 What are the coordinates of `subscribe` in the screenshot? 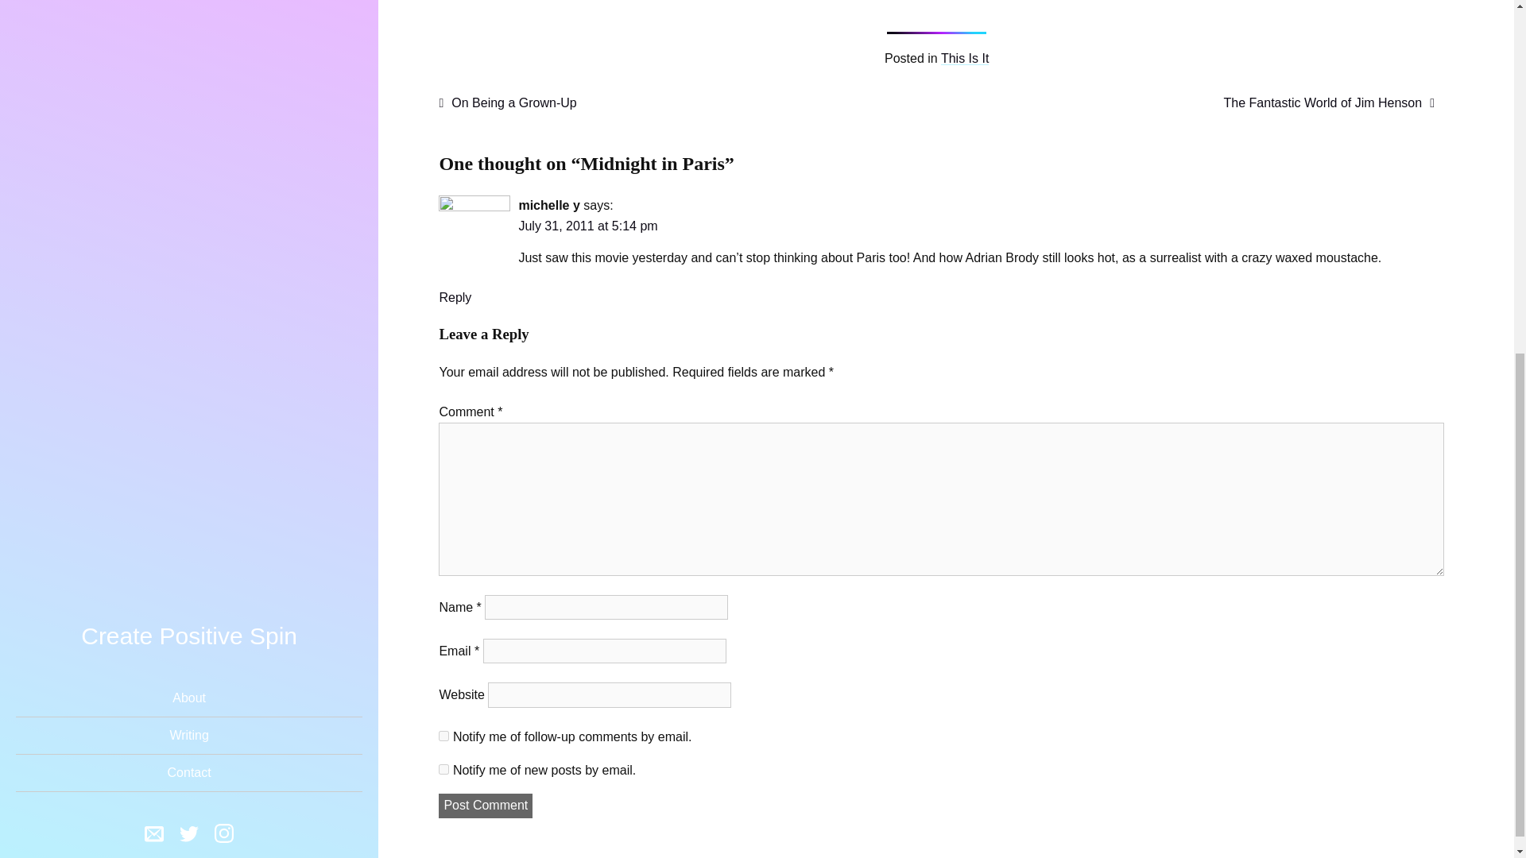 It's located at (443, 736).